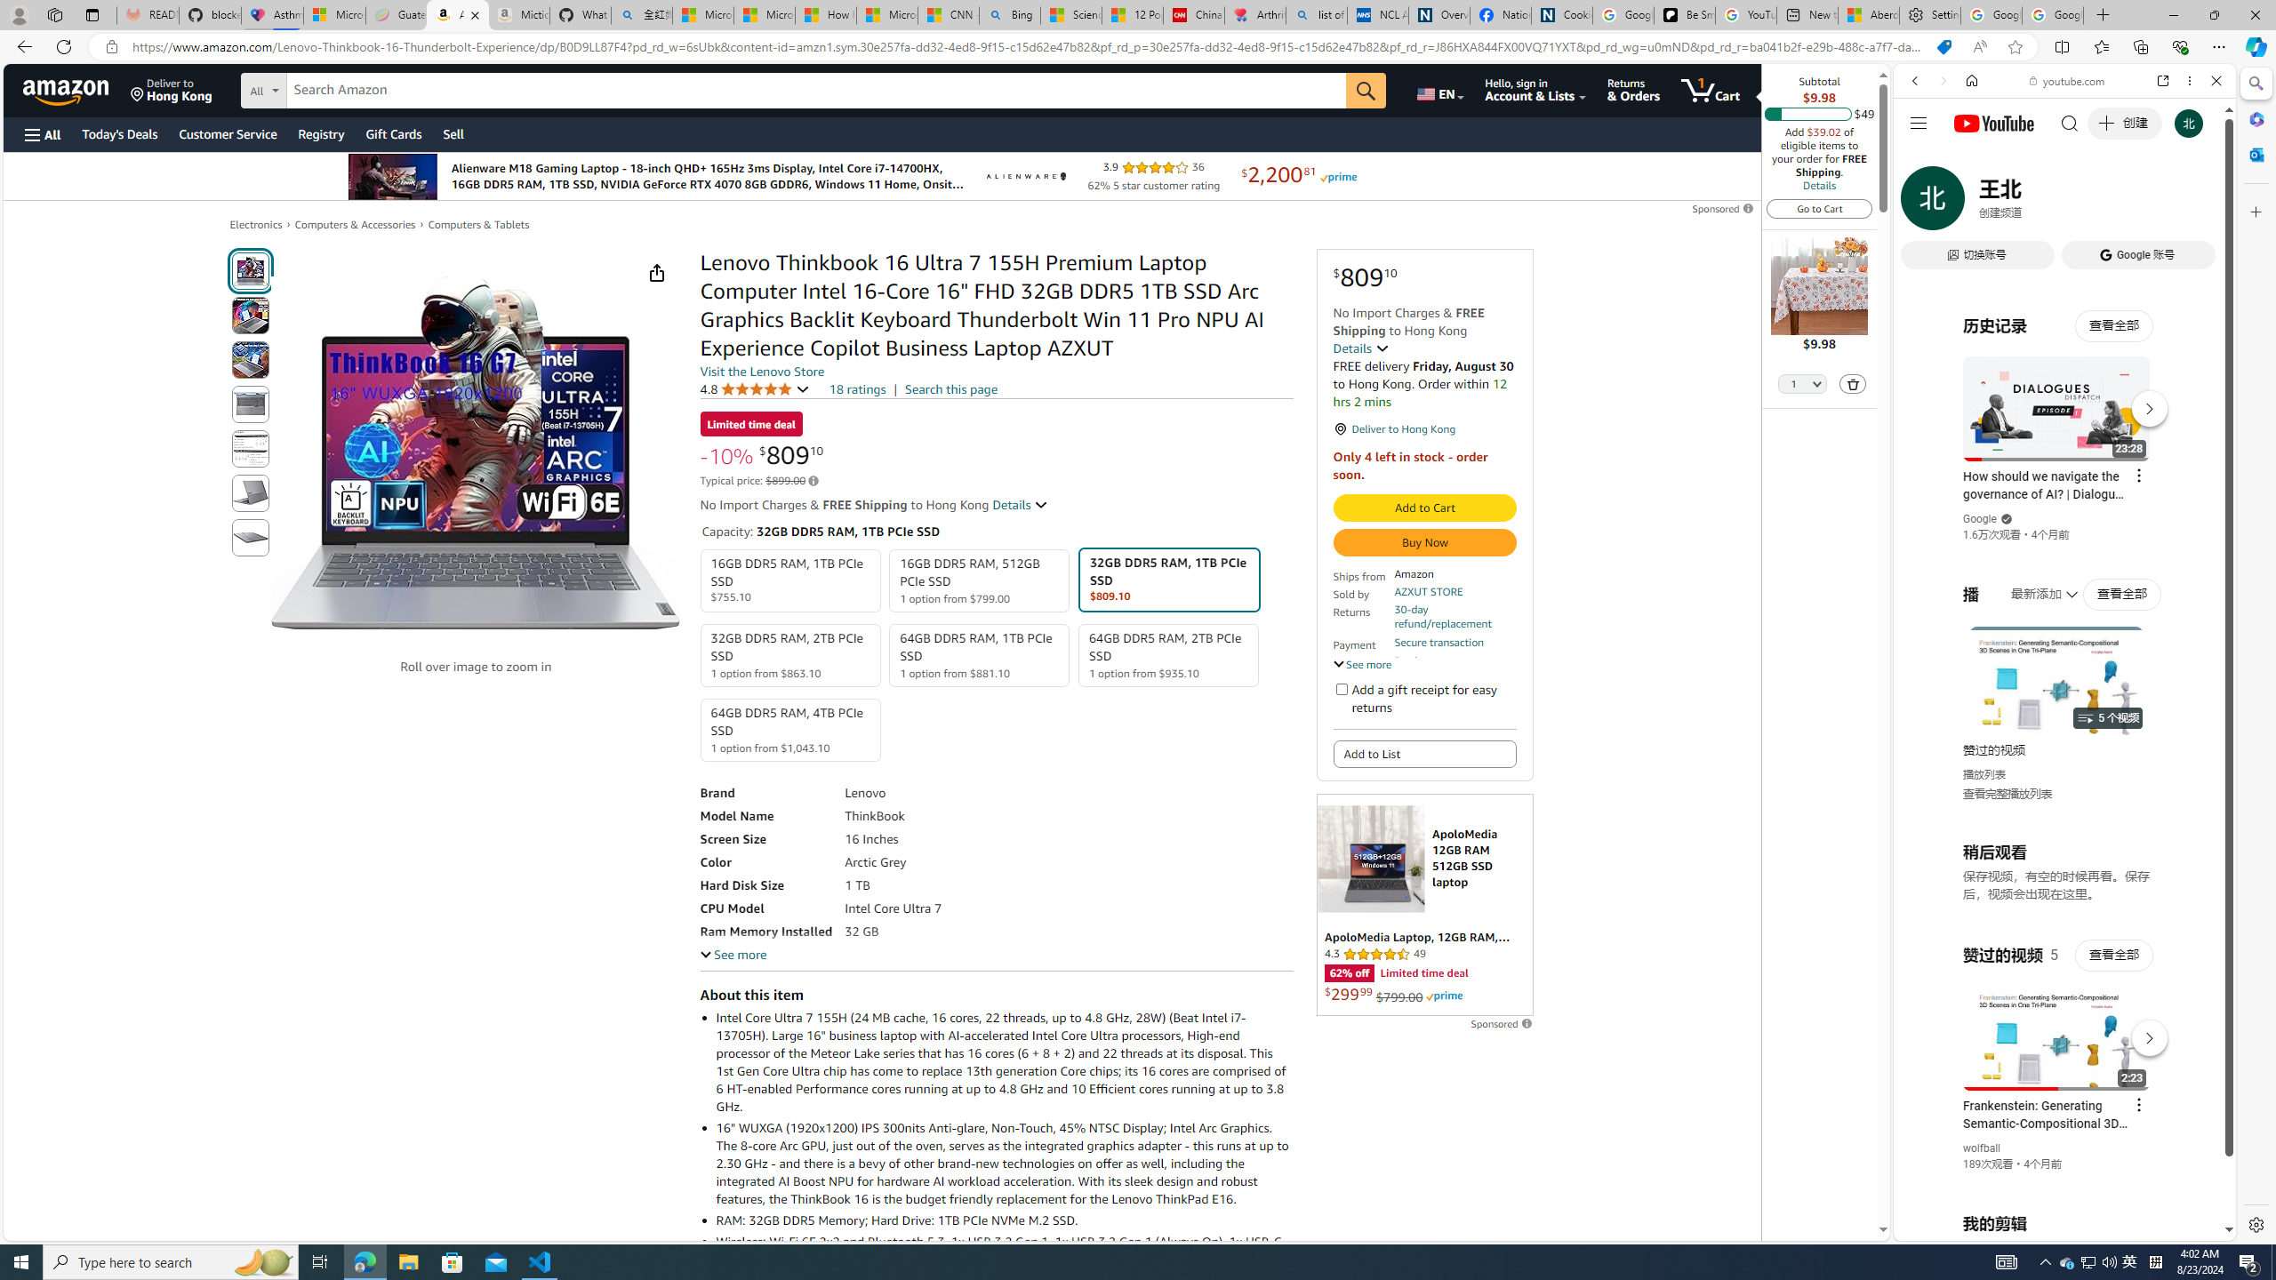 This screenshot has height=1280, width=2276. I want to click on Hello, sign in Account & Lists, so click(1536, 90).